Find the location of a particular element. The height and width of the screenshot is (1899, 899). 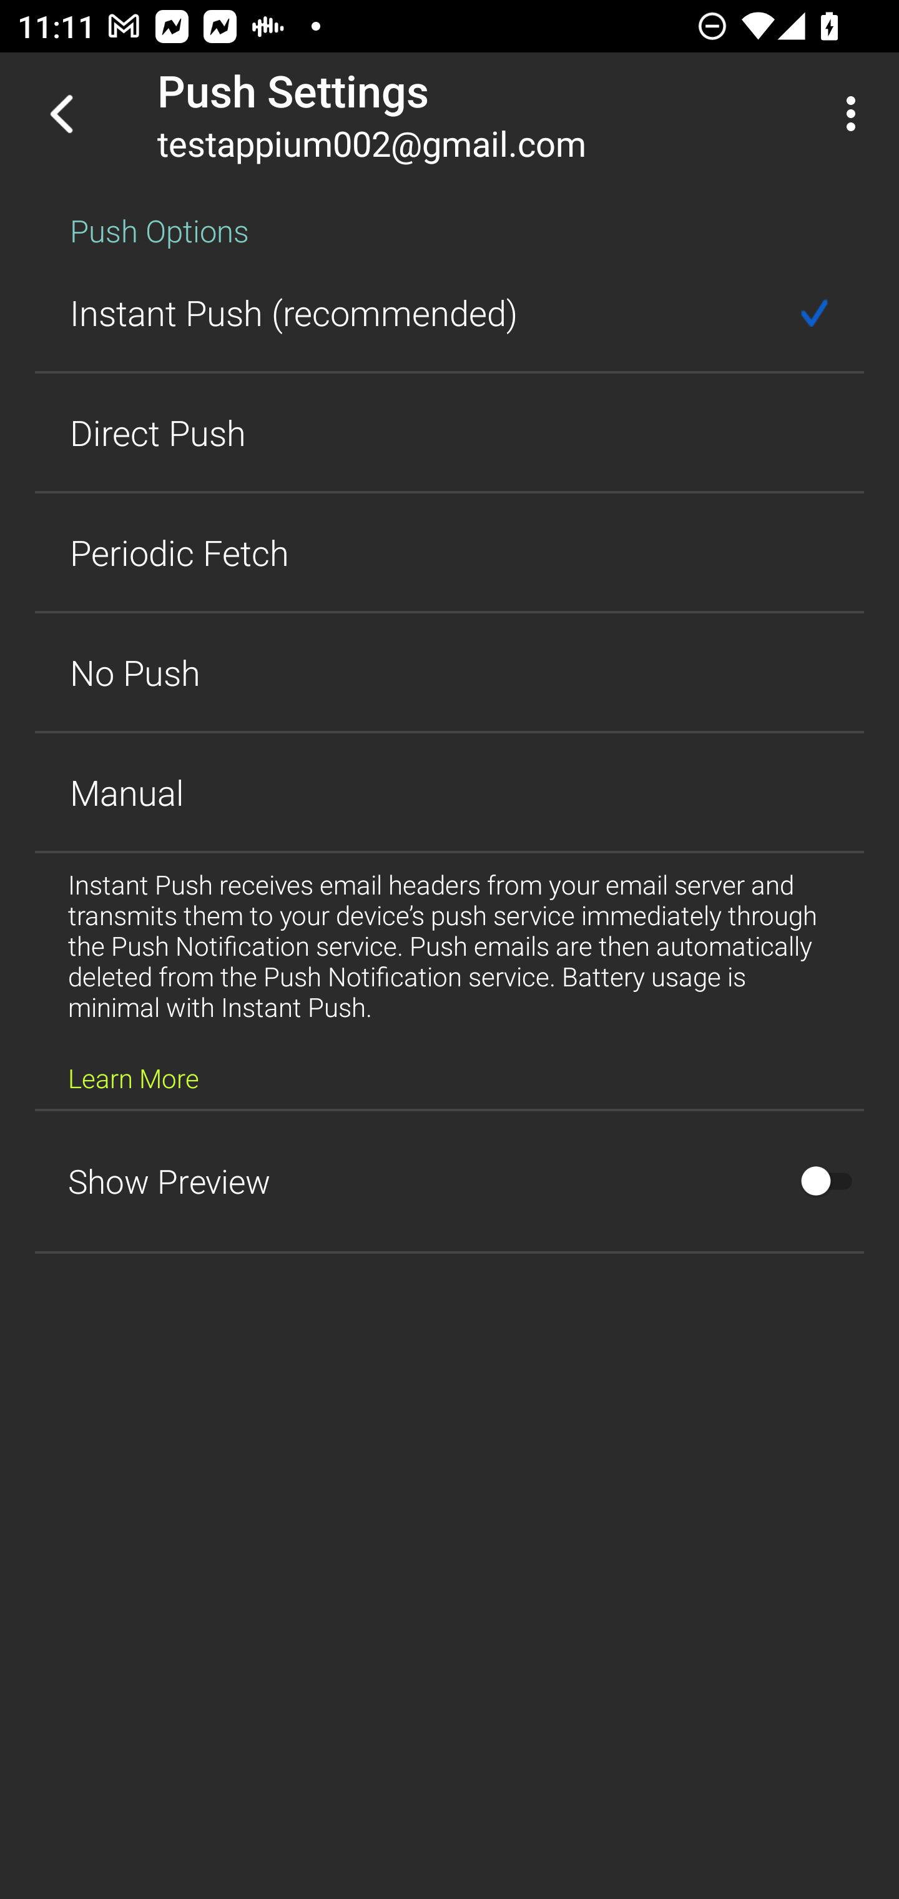

Learn More is located at coordinates (134, 1078).